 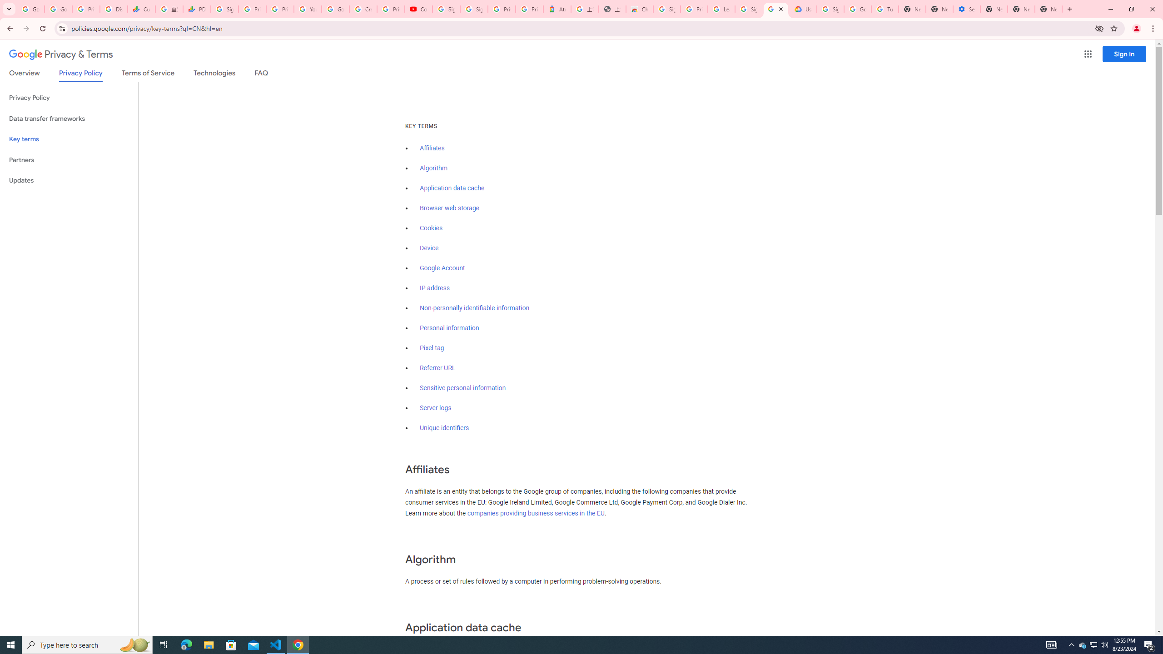 What do you see at coordinates (141, 9) in the screenshot?
I see `Currencies - Google Finance` at bounding box center [141, 9].